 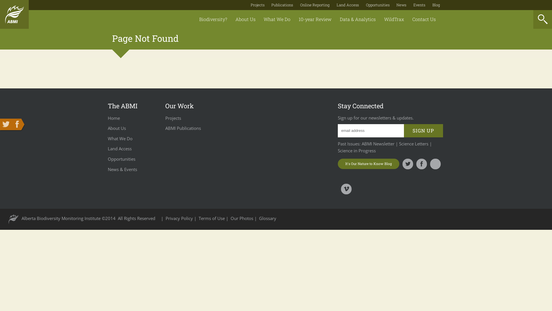 I want to click on Privacy Policy, so click(x=180, y=218).